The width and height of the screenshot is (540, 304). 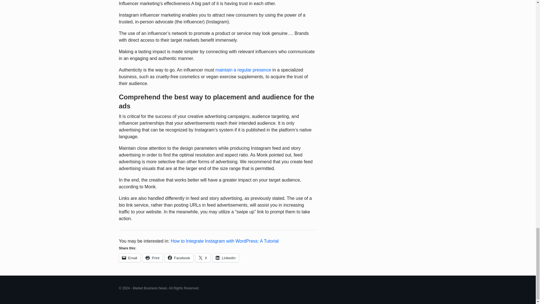 I want to click on Facebook, so click(x=179, y=258).